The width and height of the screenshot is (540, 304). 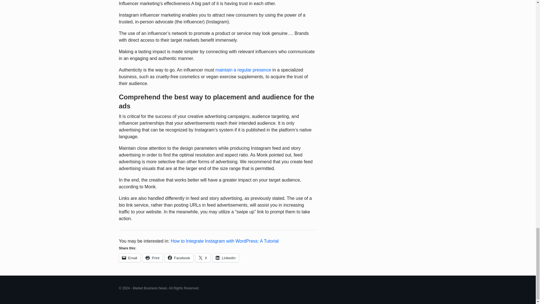 I want to click on Facebook, so click(x=179, y=258).